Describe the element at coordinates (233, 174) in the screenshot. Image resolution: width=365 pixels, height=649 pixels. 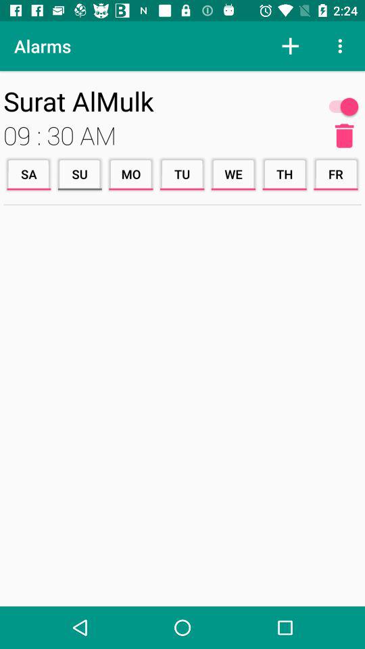
I see `tap the icon next to th icon` at that location.